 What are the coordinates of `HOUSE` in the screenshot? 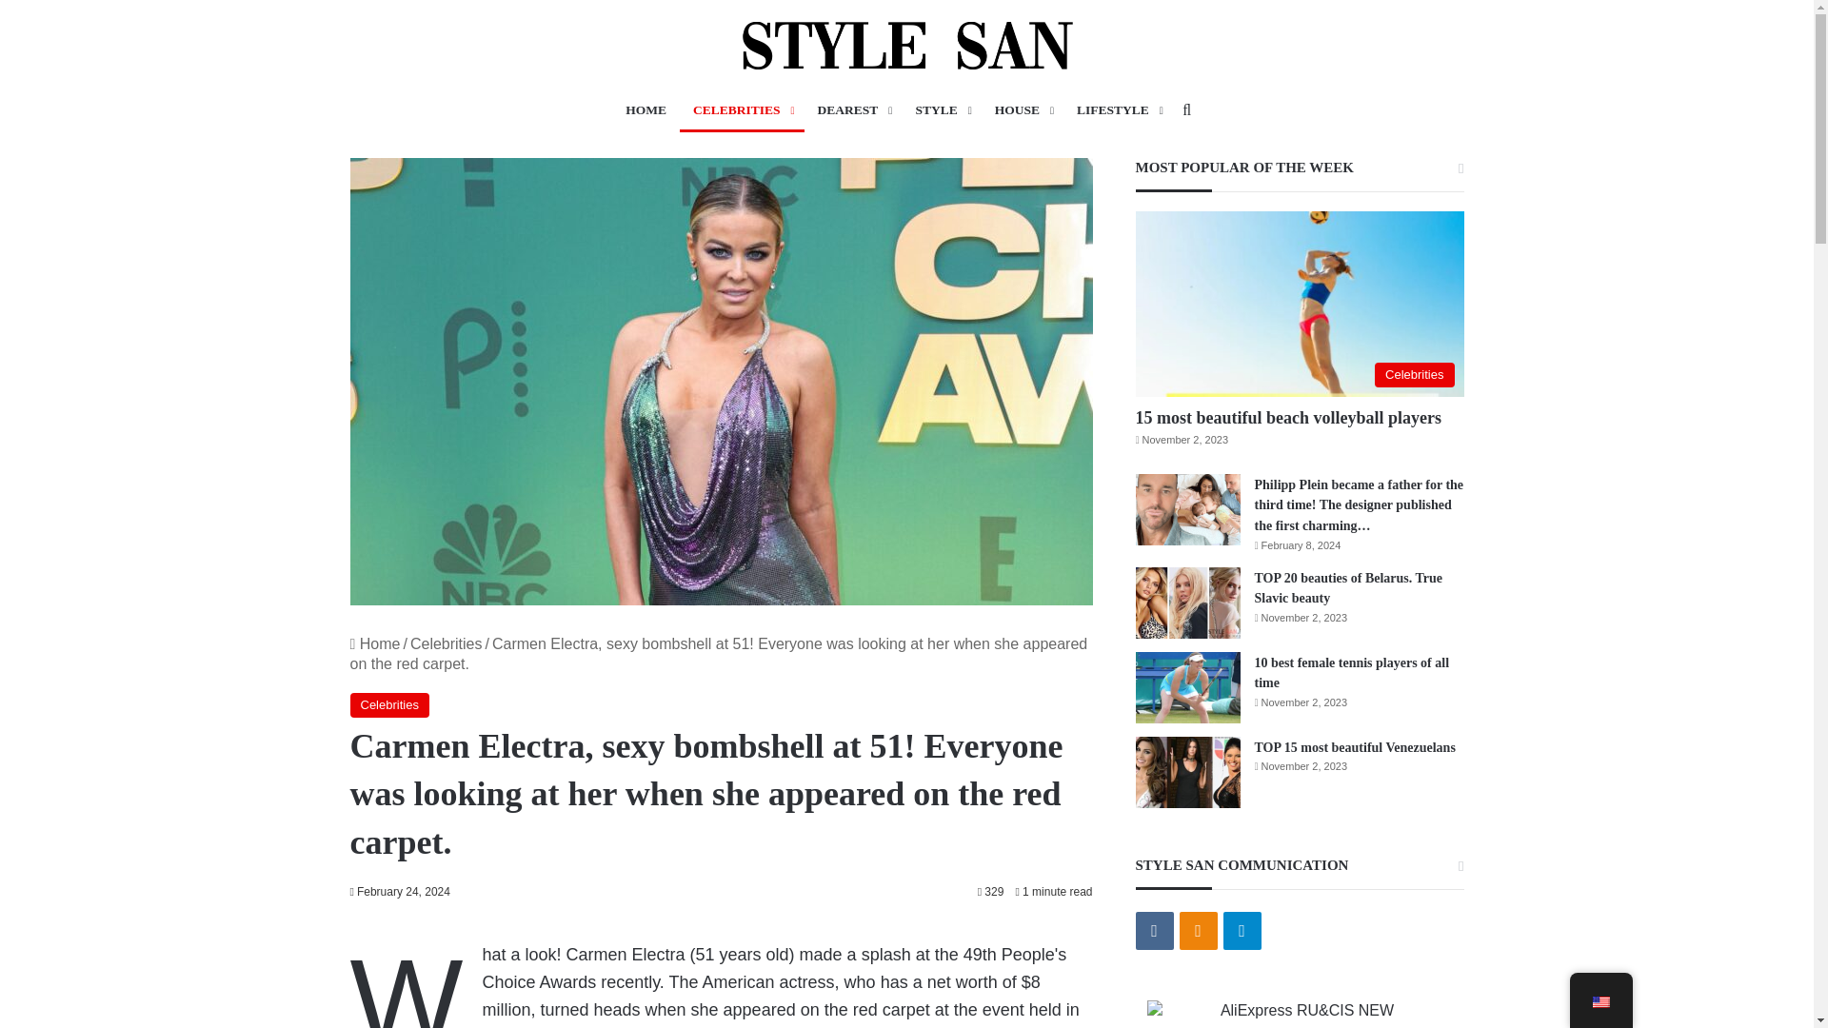 It's located at (1023, 110).